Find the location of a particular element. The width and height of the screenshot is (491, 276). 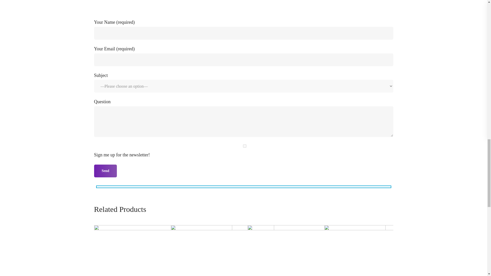

Send is located at coordinates (106, 171).